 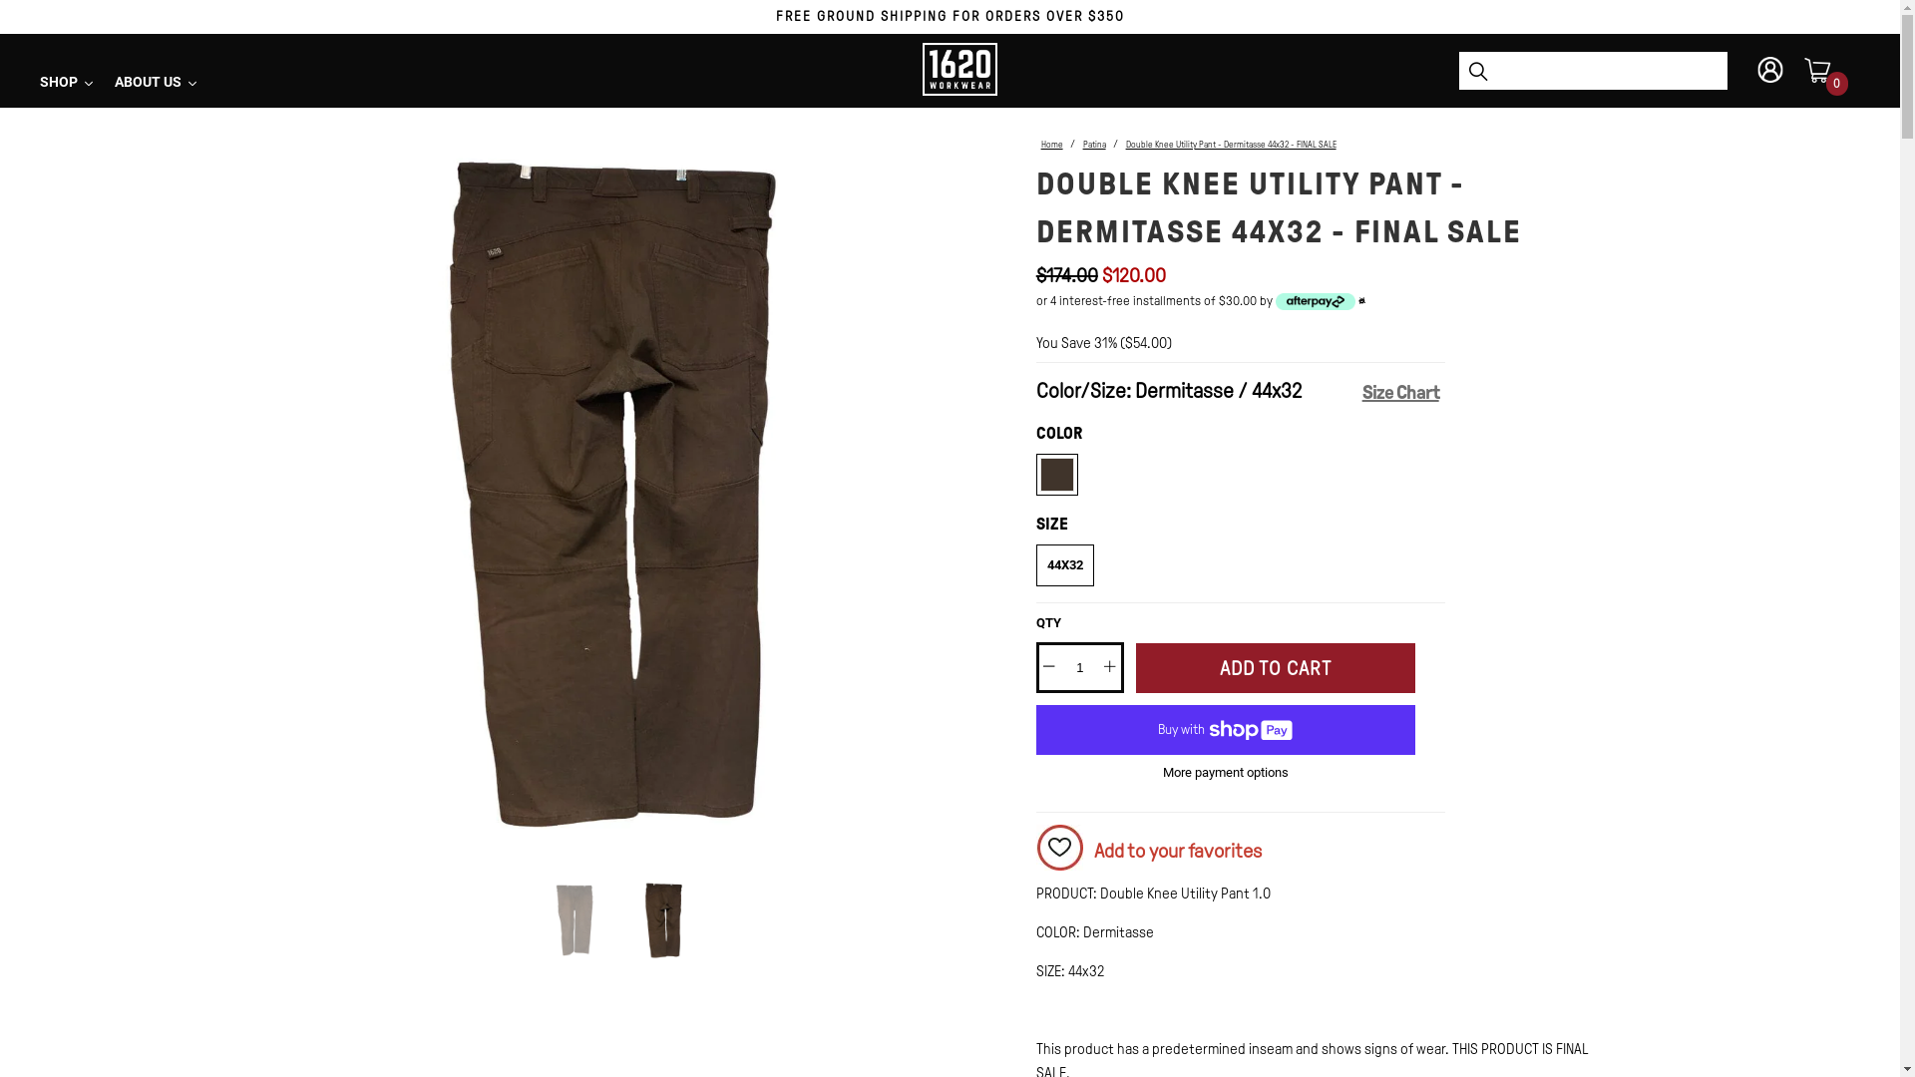 I want to click on Home, so click(x=1052, y=144).